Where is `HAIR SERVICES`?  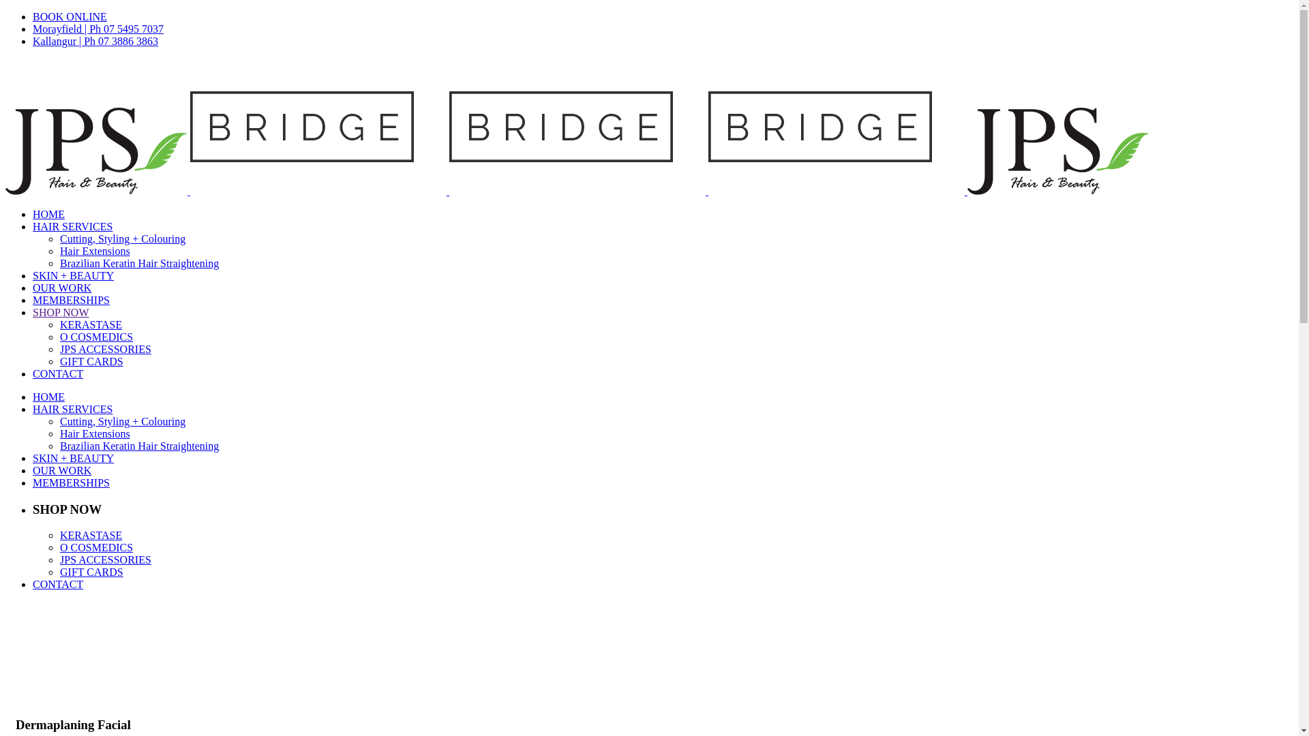 HAIR SERVICES is located at coordinates (72, 226).